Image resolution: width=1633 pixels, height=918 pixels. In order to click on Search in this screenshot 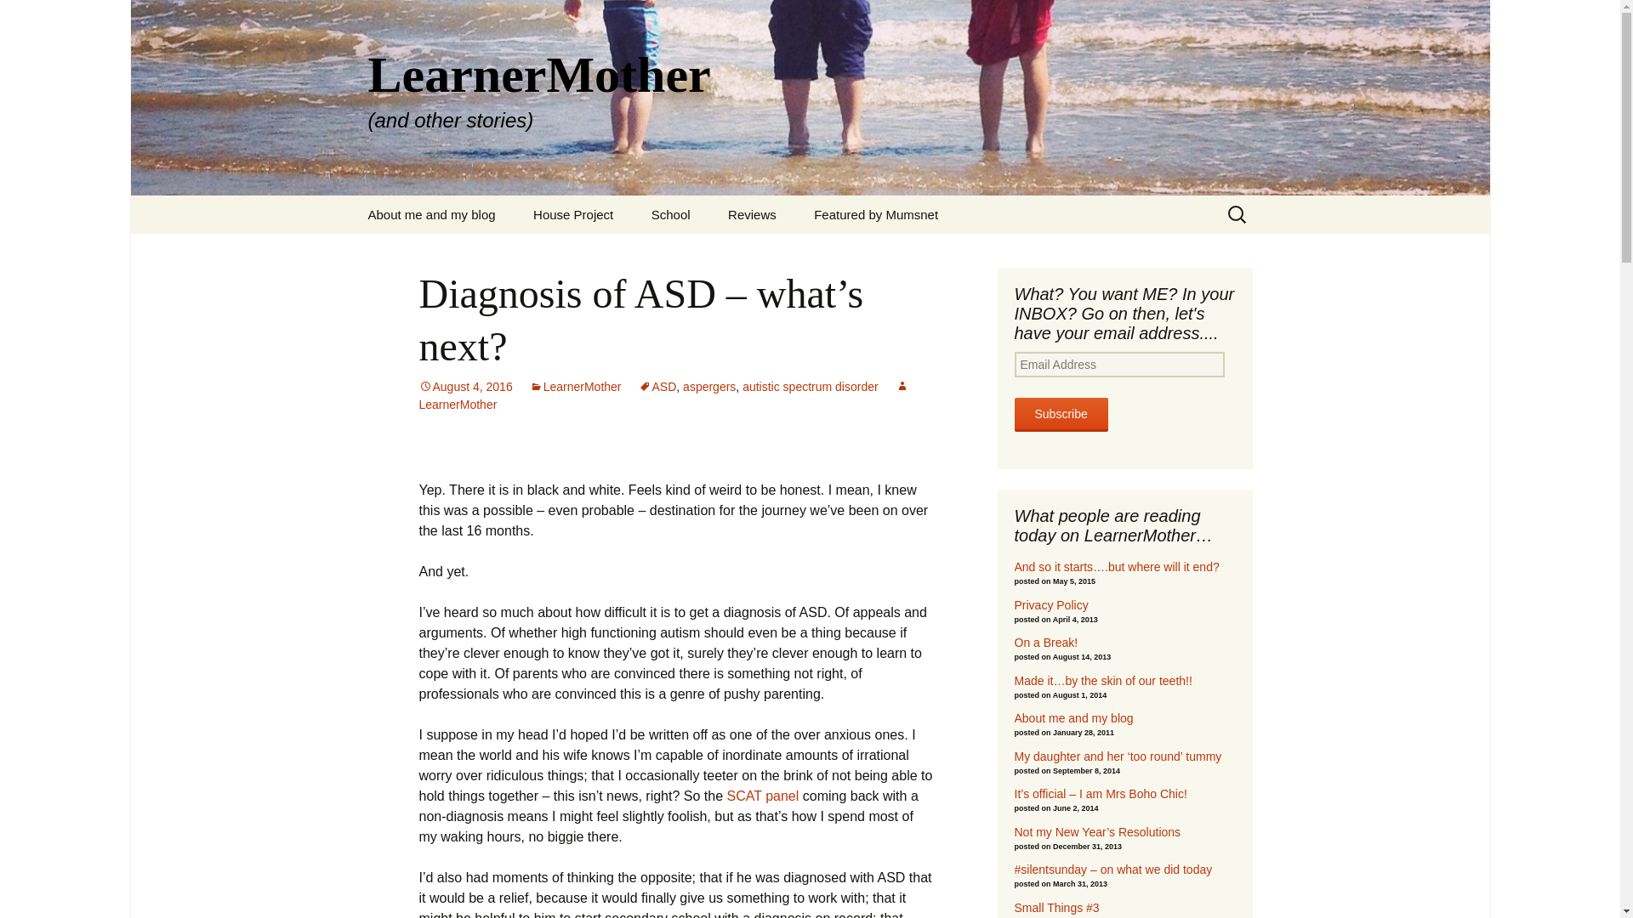, I will do `click(20, 18)`.